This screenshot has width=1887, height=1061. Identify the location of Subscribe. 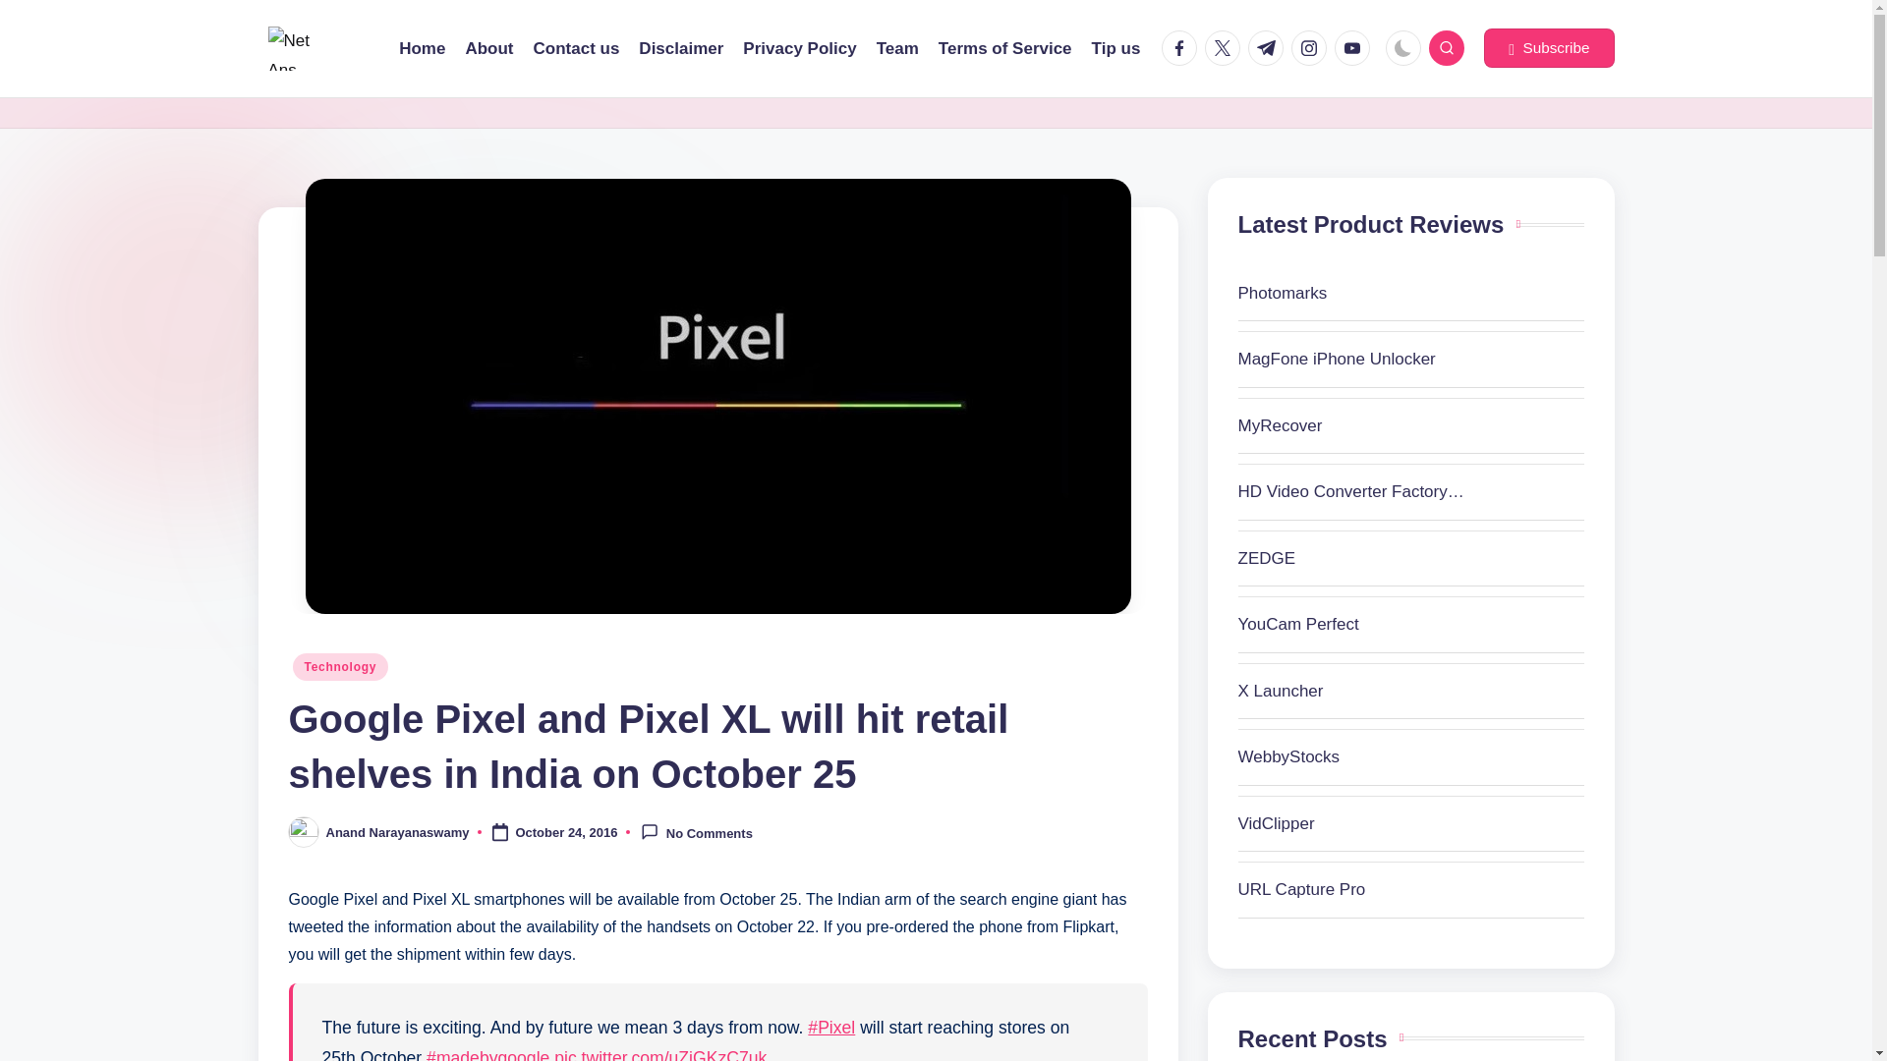
(1548, 48).